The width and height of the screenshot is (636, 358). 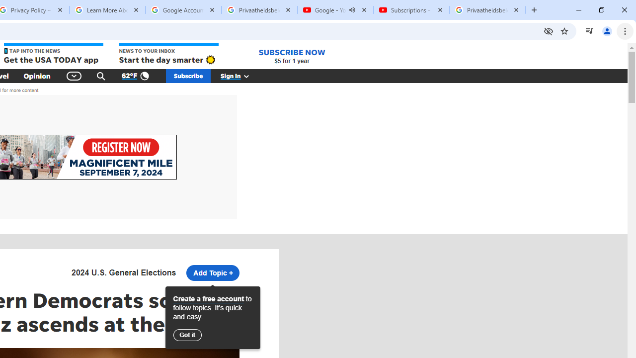 What do you see at coordinates (209, 299) in the screenshot?
I see `Create a free account` at bounding box center [209, 299].